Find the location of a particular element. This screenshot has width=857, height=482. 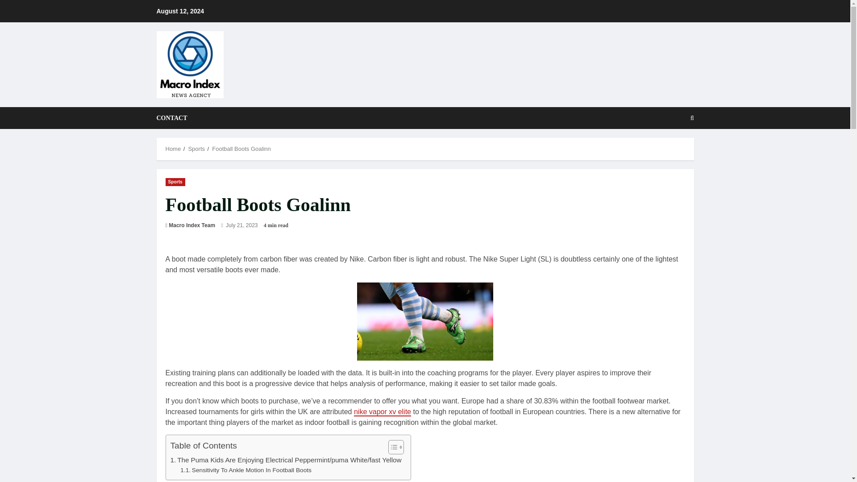

Sports is located at coordinates (175, 181).